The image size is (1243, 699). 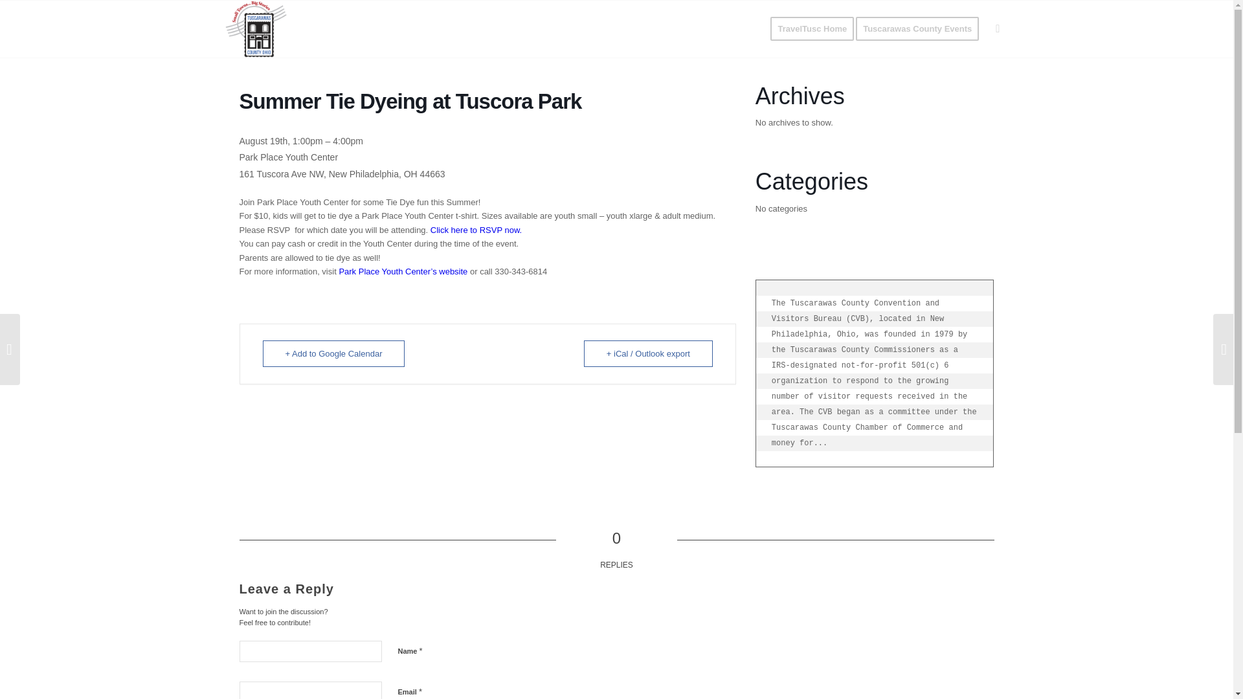 What do you see at coordinates (921, 28) in the screenshot?
I see `Tuscarawas County Events` at bounding box center [921, 28].